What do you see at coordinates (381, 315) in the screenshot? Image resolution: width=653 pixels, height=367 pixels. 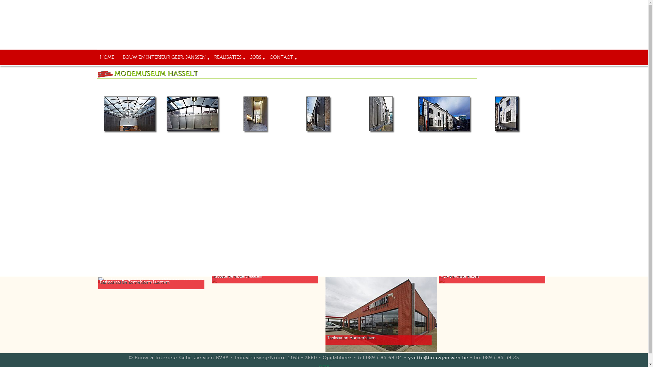 I see `Tankstation Munsterbilzen (Bouw)` at bounding box center [381, 315].